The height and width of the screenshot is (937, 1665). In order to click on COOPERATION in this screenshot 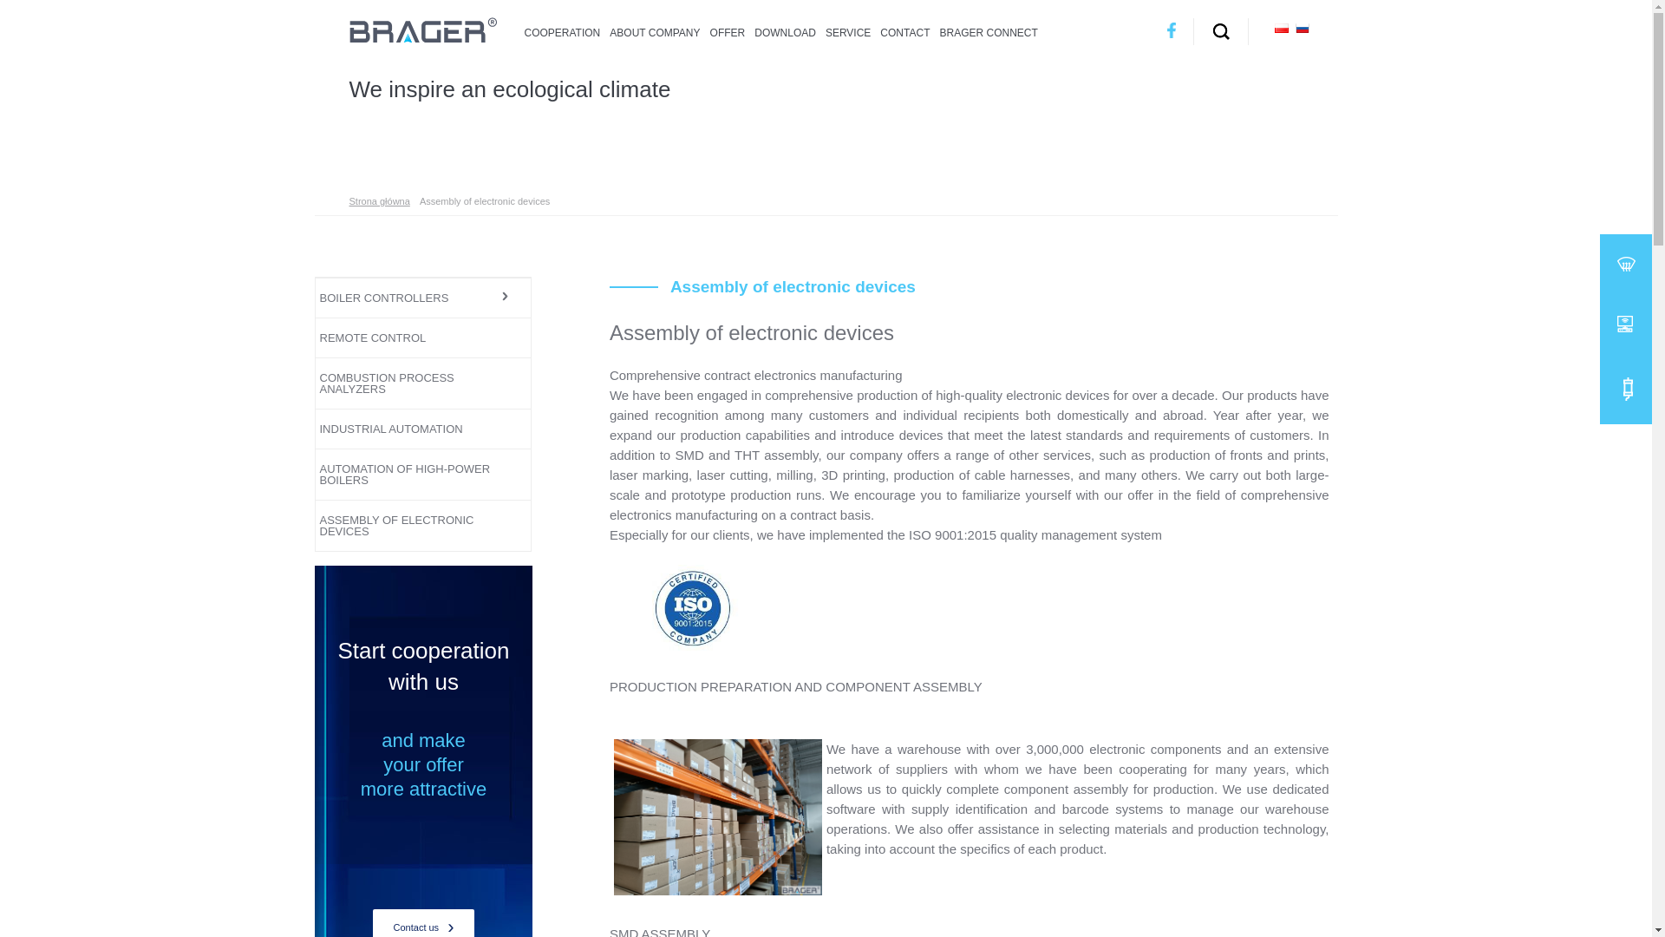, I will do `click(562, 32)`.